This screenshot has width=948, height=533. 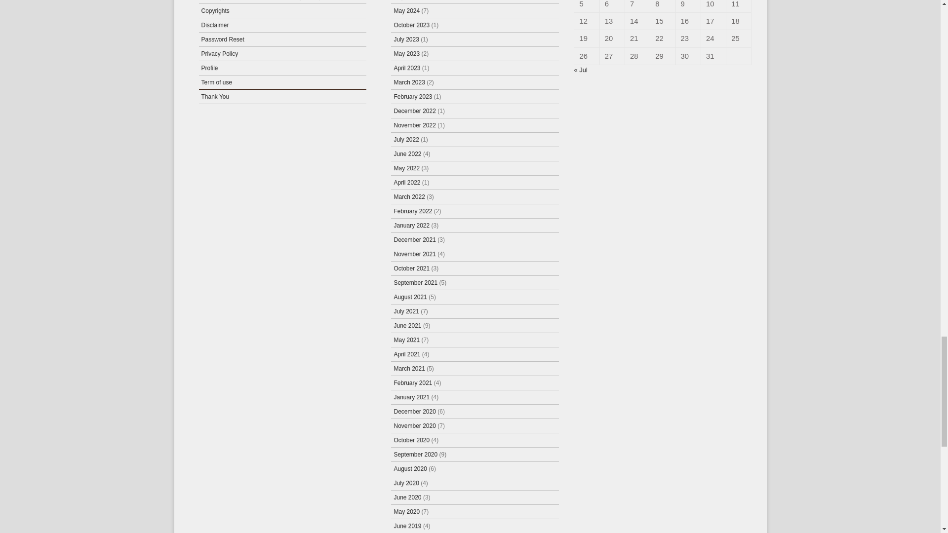 What do you see at coordinates (215, 25) in the screenshot?
I see `Disclaimer` at bounding box center [215, 25].